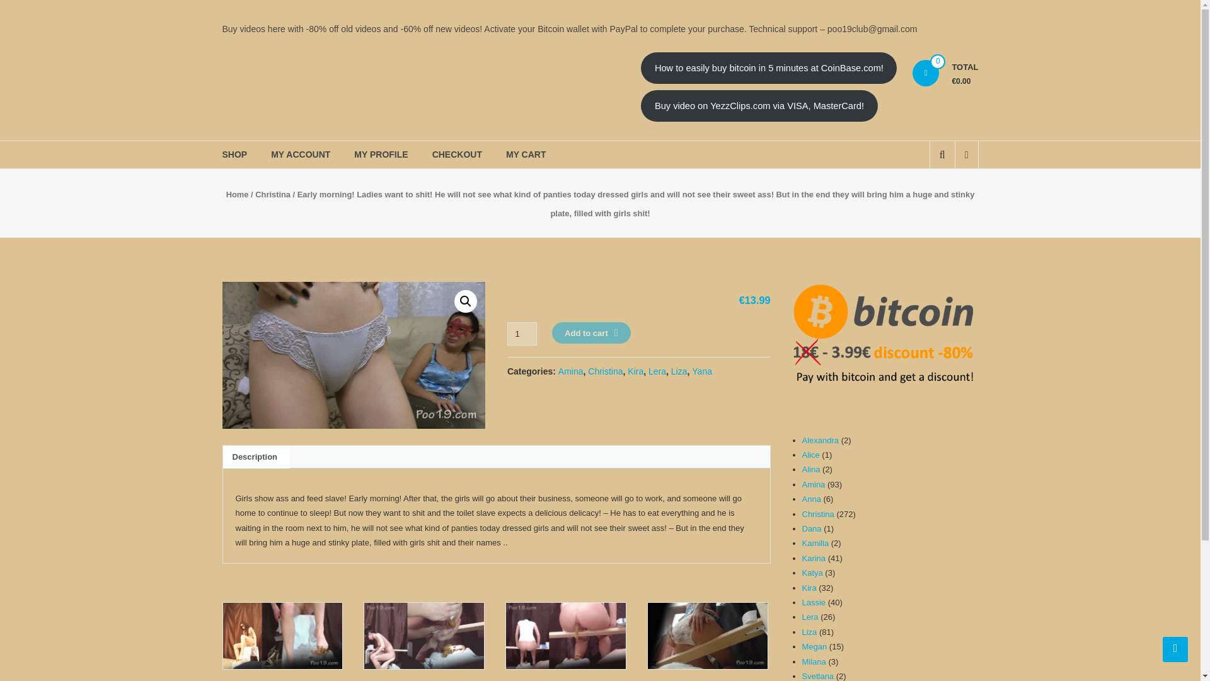  What do you see at coordinates (932, 197) in the screenshot?
I see `Search` at bounding box center [932, 197].